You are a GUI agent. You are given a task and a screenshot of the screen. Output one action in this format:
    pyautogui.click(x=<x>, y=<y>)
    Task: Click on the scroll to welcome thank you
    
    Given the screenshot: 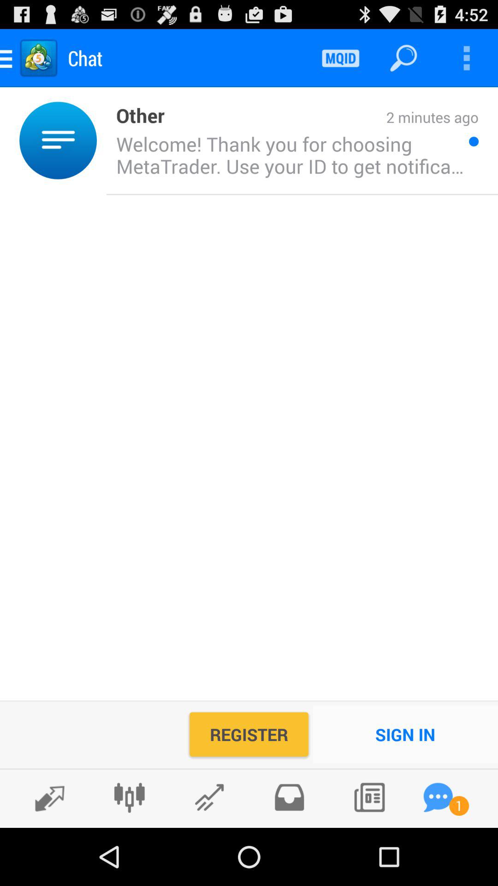 What is the action you would take?
    pyautogui.click(x=287, y=155)
    